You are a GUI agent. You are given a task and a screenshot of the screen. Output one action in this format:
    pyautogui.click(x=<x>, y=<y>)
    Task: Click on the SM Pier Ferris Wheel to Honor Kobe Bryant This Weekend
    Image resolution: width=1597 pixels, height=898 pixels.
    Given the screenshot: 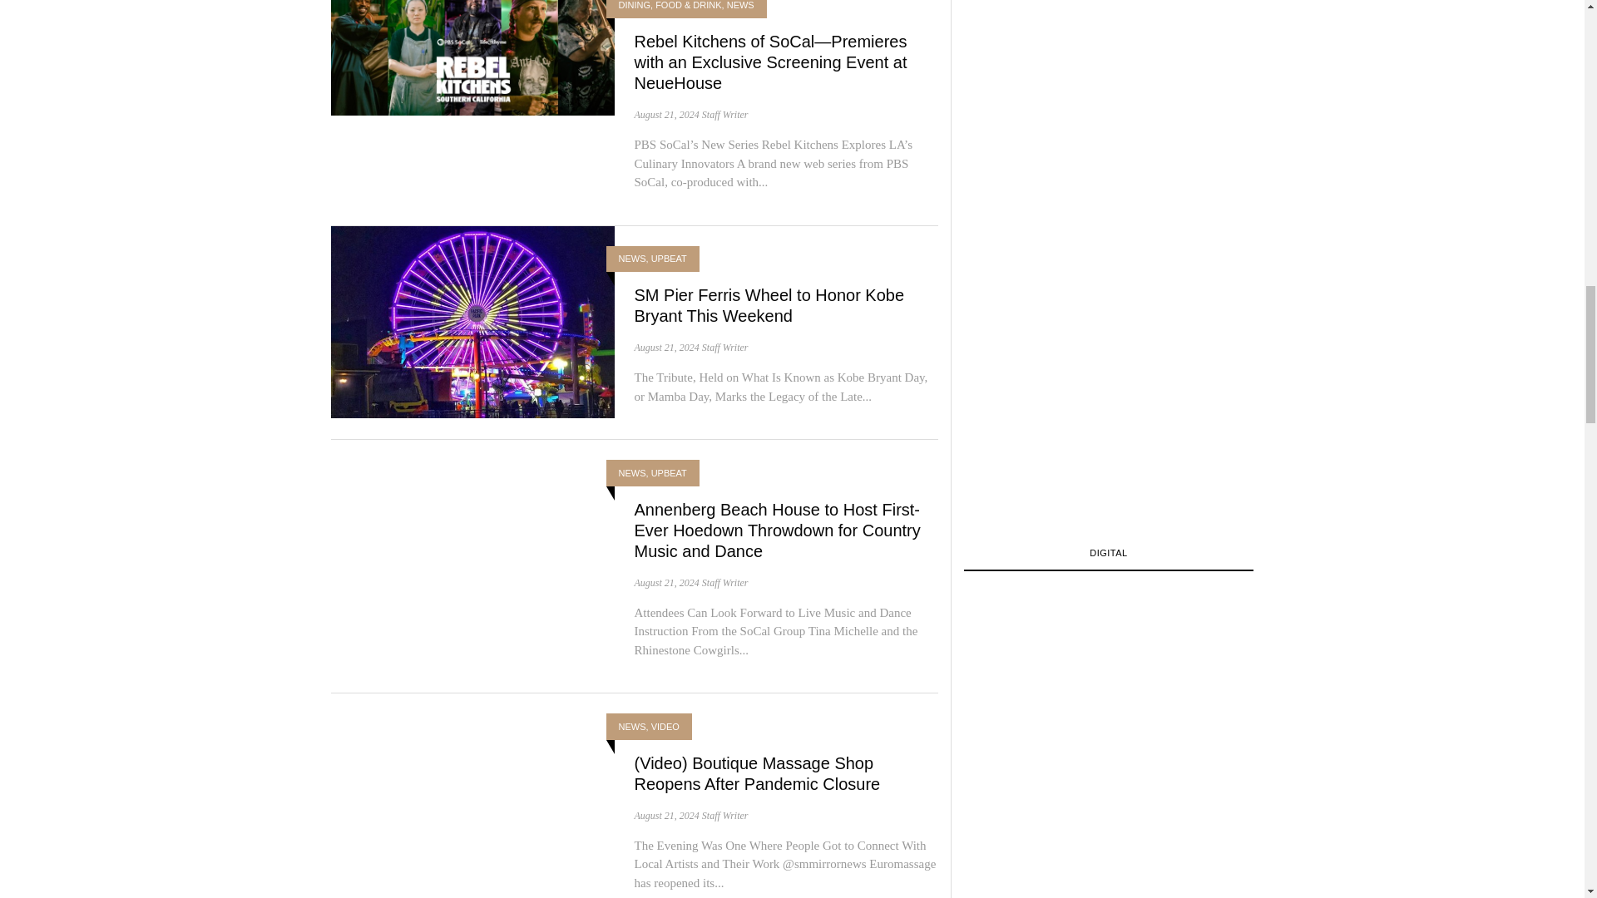 What is the action you would take?
    pyautogui.click(x=472, y=319)
    